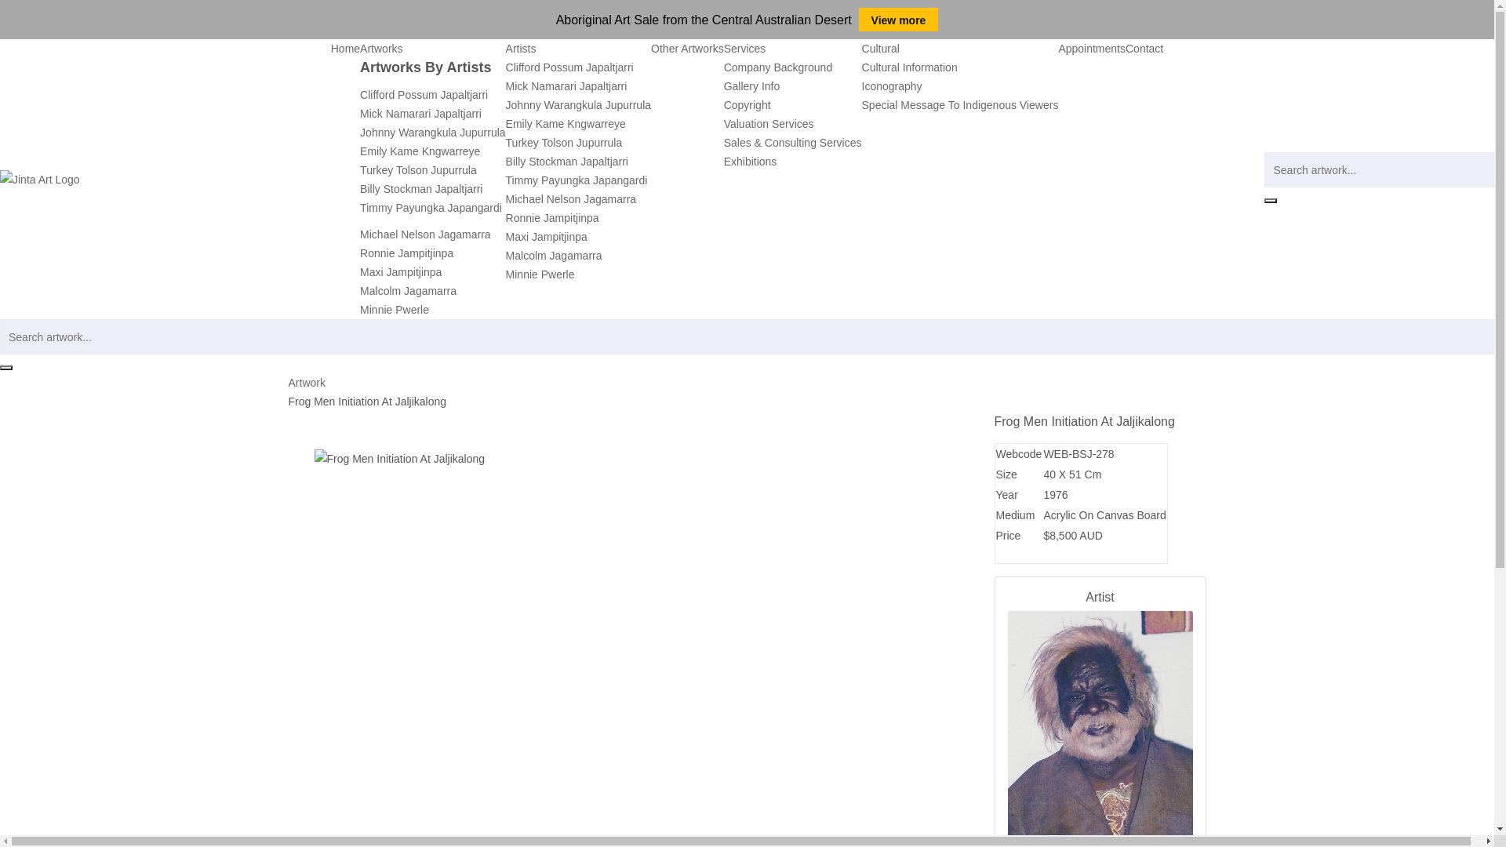  Describe the element at coordinates (910, 67) in the screenshot. I see `Cultural Information` at that location.